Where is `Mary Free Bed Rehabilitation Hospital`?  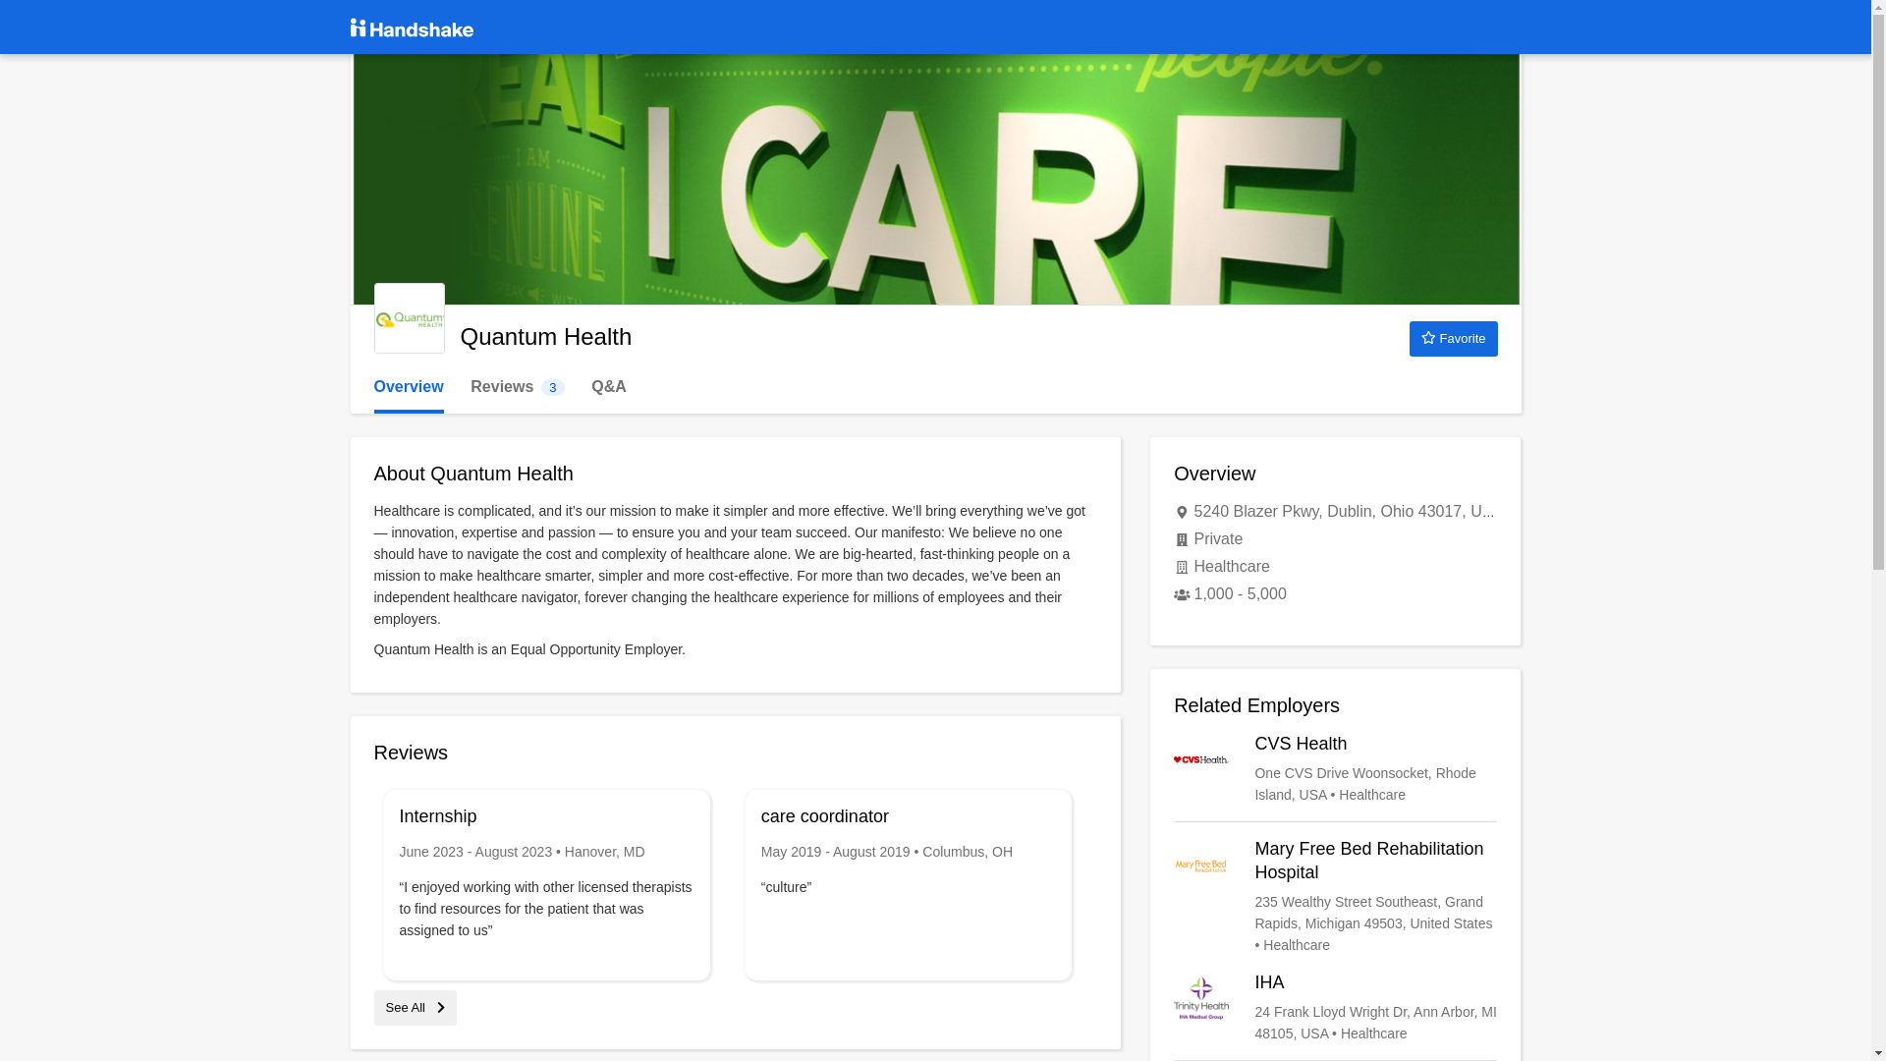
Mary Free Bed Rehabilitation Hospital is located at coordinates (1335, 897).